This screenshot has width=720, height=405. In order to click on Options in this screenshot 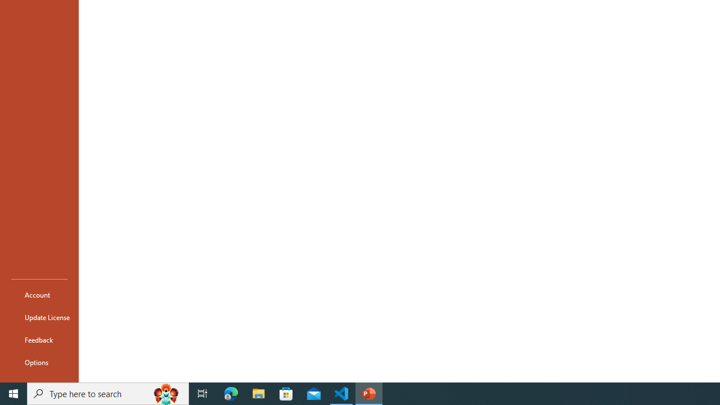, I will do `click(39, 362)`.